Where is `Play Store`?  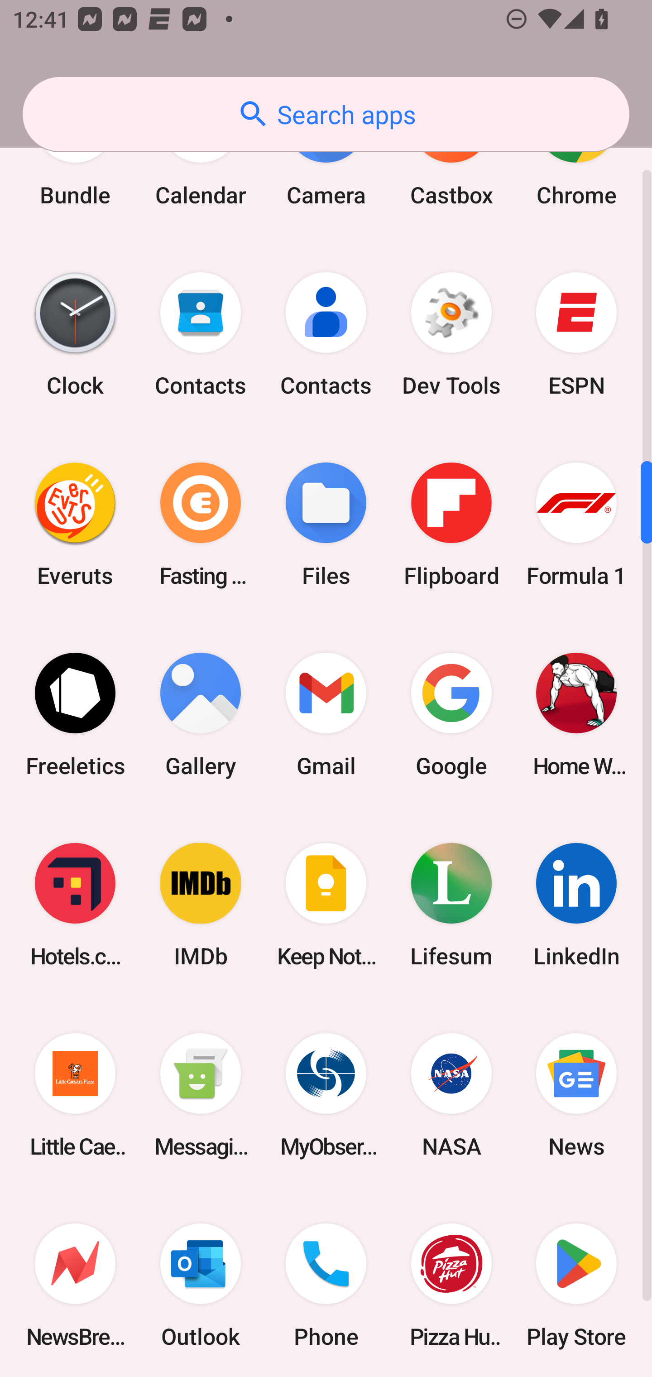 Play Store is located at coordinates (576, 1283).